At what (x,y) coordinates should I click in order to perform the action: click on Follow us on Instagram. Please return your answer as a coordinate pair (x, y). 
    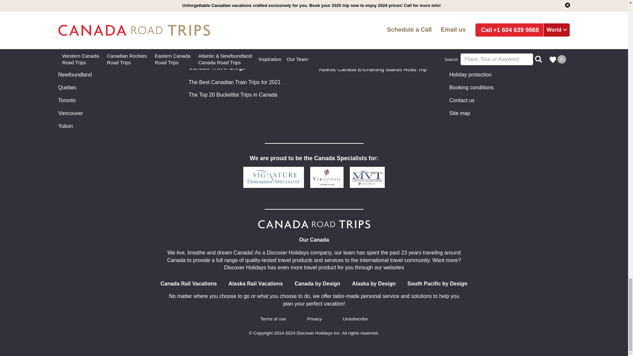
    Looking at the image, I should click on (314, 3).